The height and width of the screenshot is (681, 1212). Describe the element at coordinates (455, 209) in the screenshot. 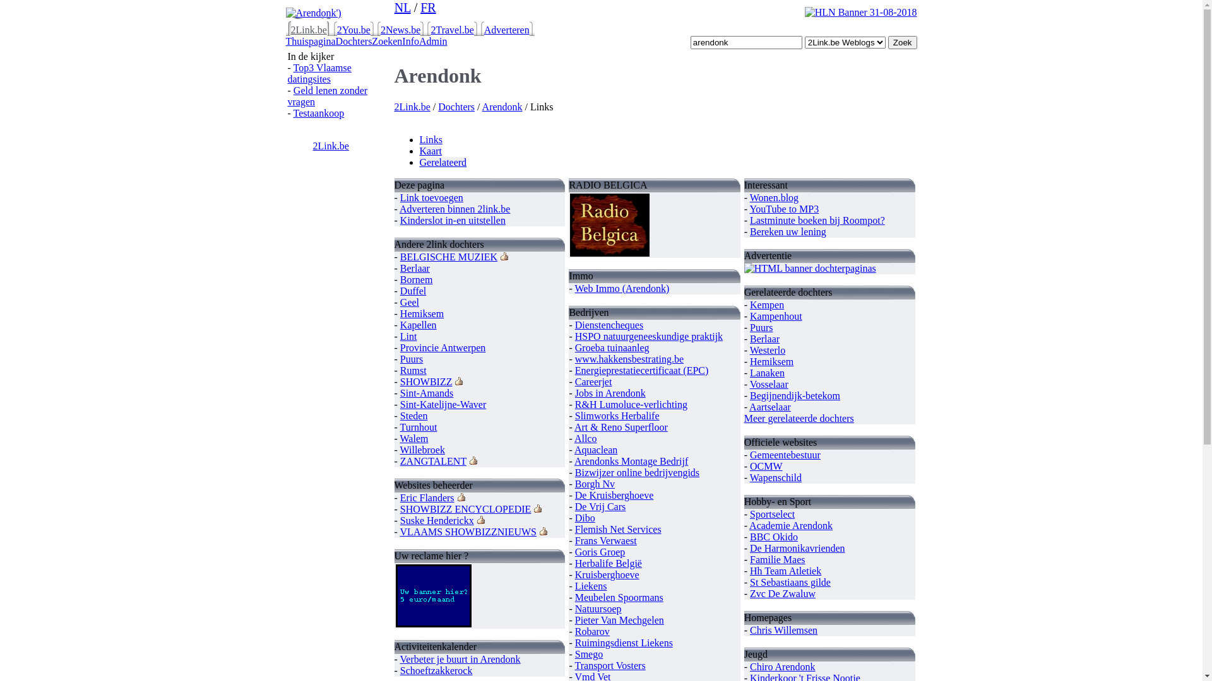

I see `Adverteren binnen 2link.be` at that location.